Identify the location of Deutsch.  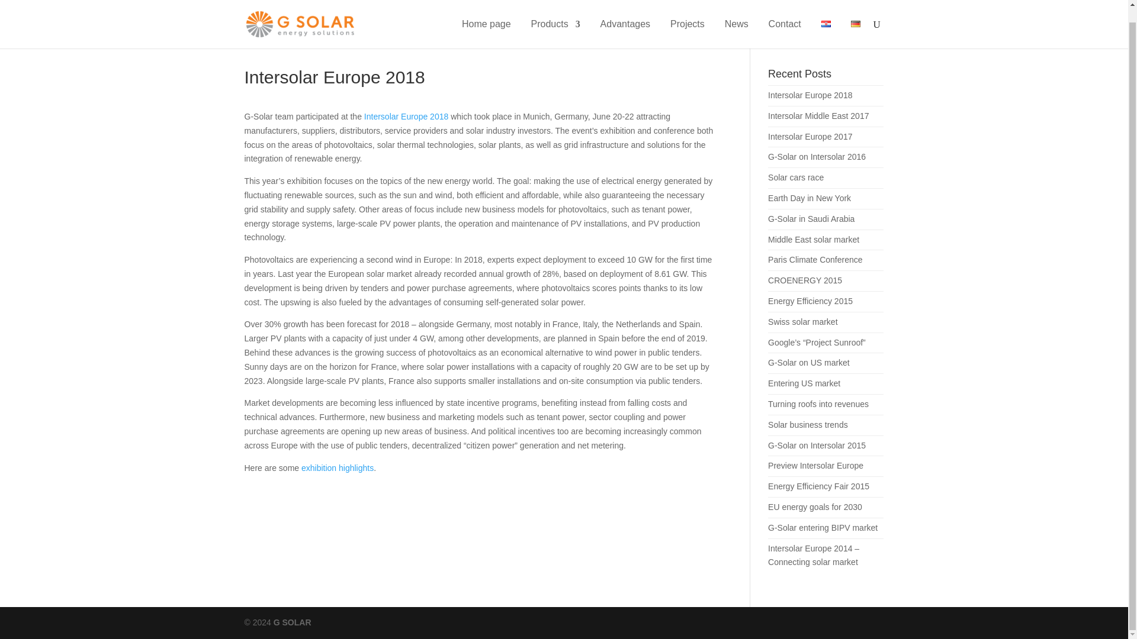
(855, 9).